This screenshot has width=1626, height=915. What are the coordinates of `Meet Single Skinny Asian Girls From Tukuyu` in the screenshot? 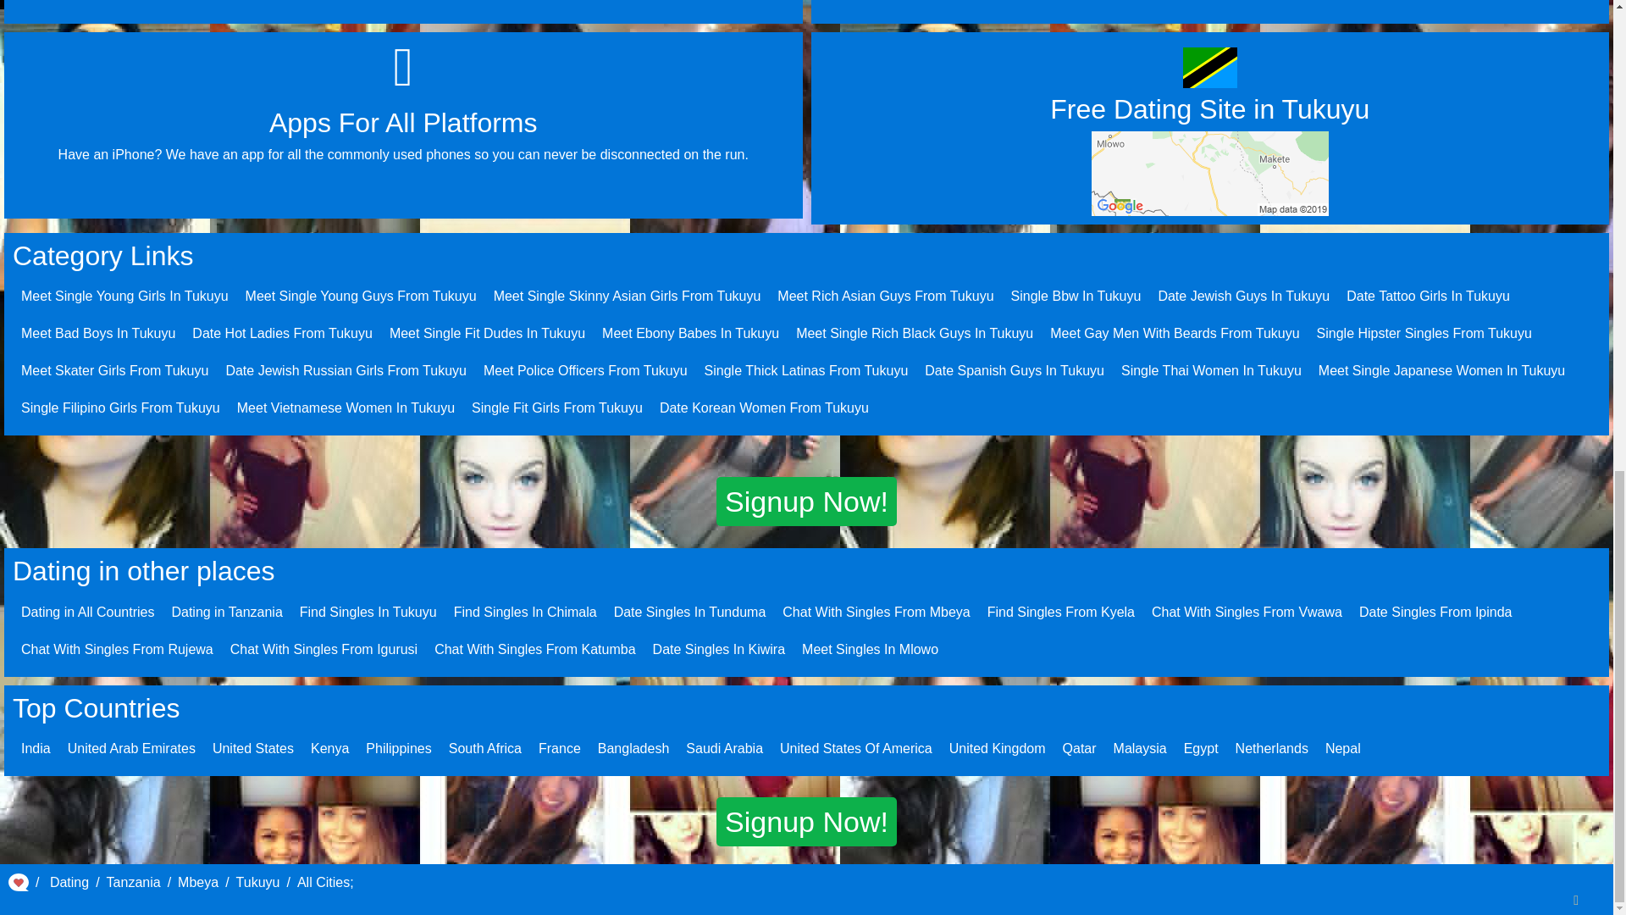 It's located at (627, 296).